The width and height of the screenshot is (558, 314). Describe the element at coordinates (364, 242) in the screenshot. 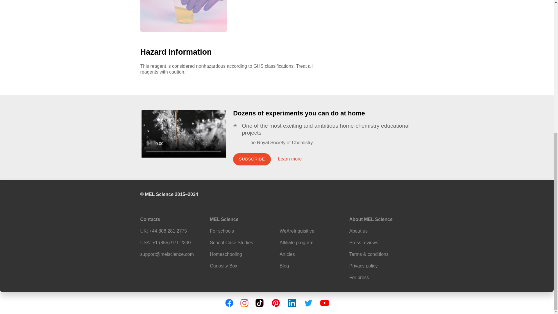

I see `Press reviews` at that location.